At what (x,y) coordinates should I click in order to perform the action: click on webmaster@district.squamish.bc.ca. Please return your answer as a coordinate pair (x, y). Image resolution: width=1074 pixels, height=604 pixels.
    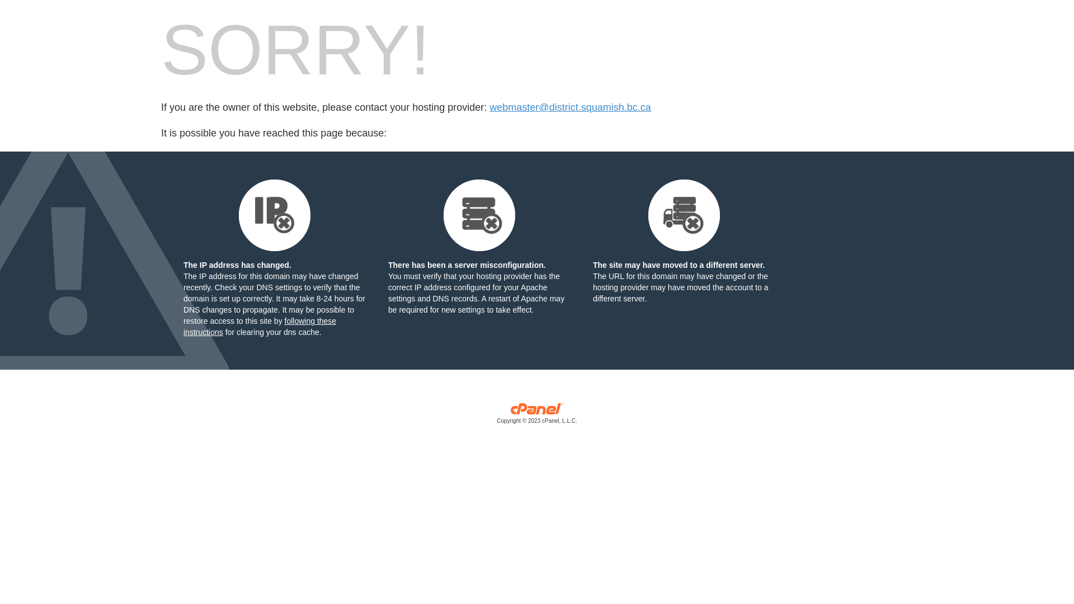
    Looking at the image, I should click on (570, 107).